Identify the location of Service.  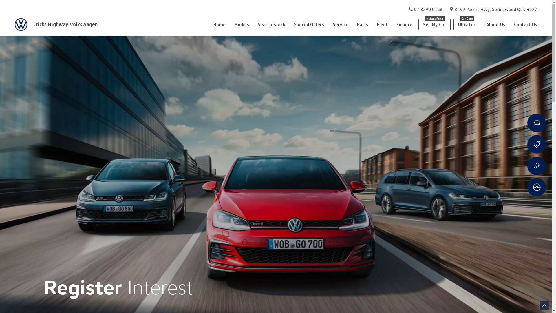
(341, 24).